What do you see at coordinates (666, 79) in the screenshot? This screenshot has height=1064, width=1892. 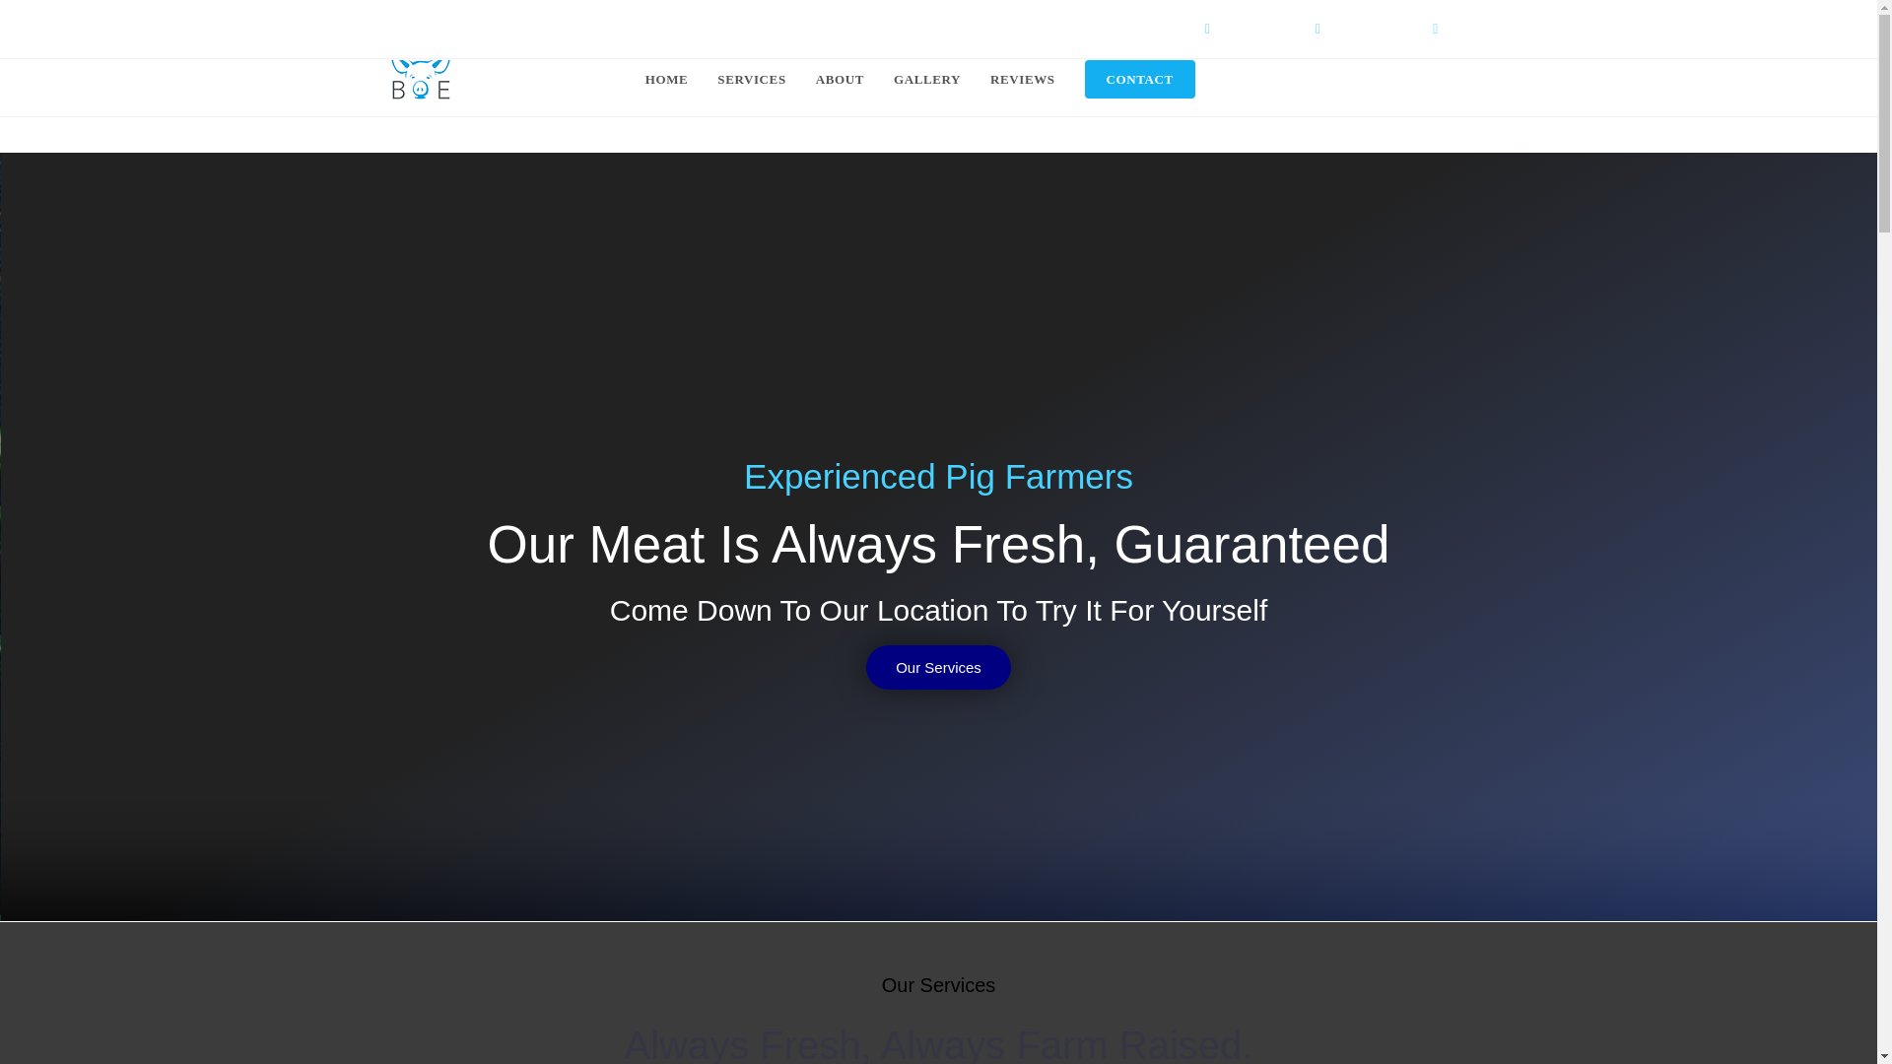 I see `HOME` at bounding box center [666, 79].